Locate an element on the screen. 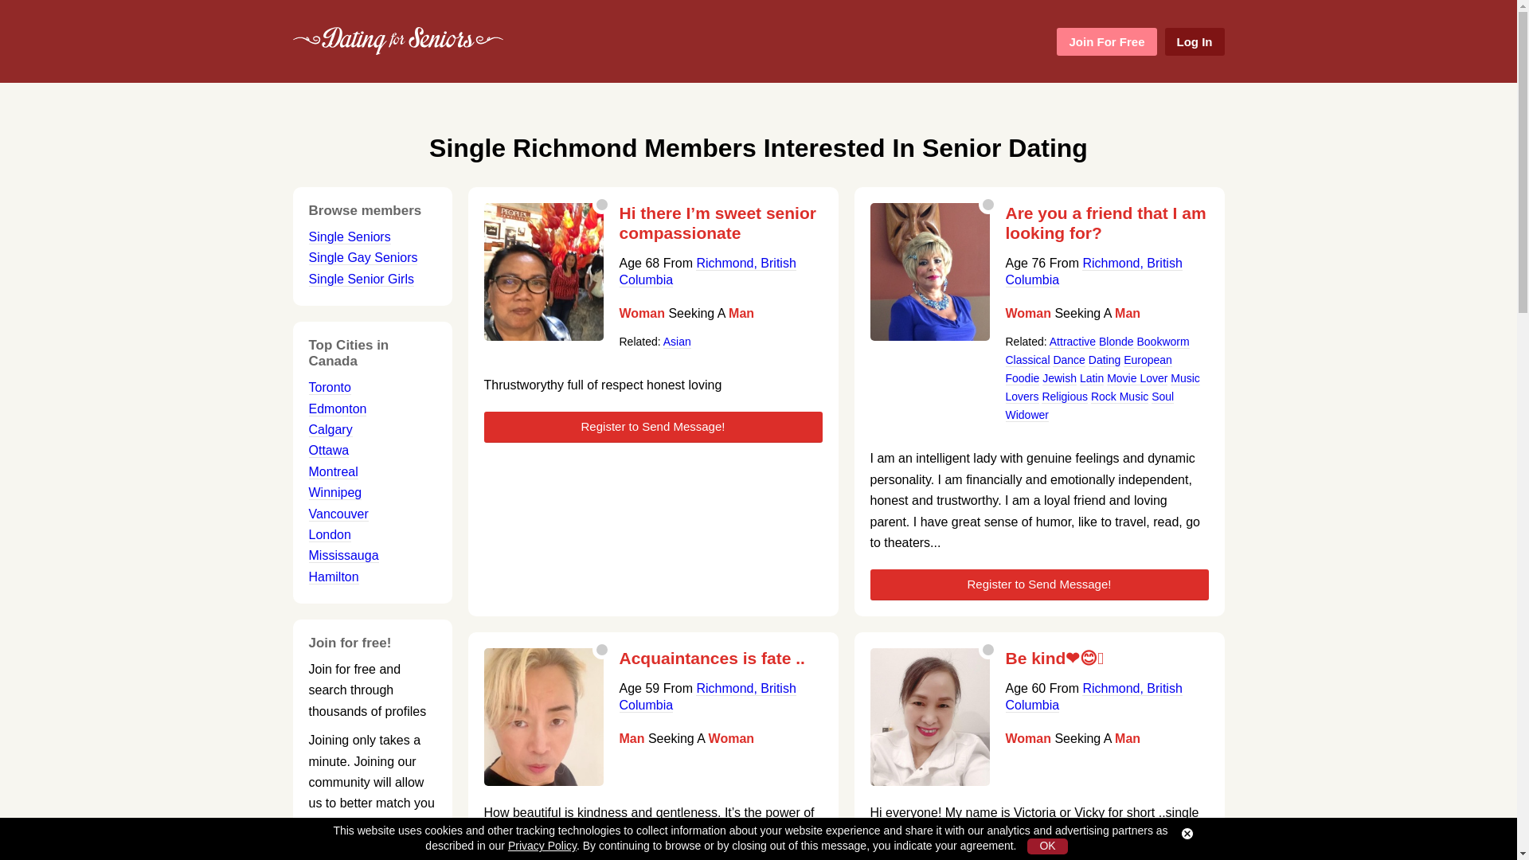 This screenshot has height=860, width=1529. Single Seniors is located at coordinates (350, 237).